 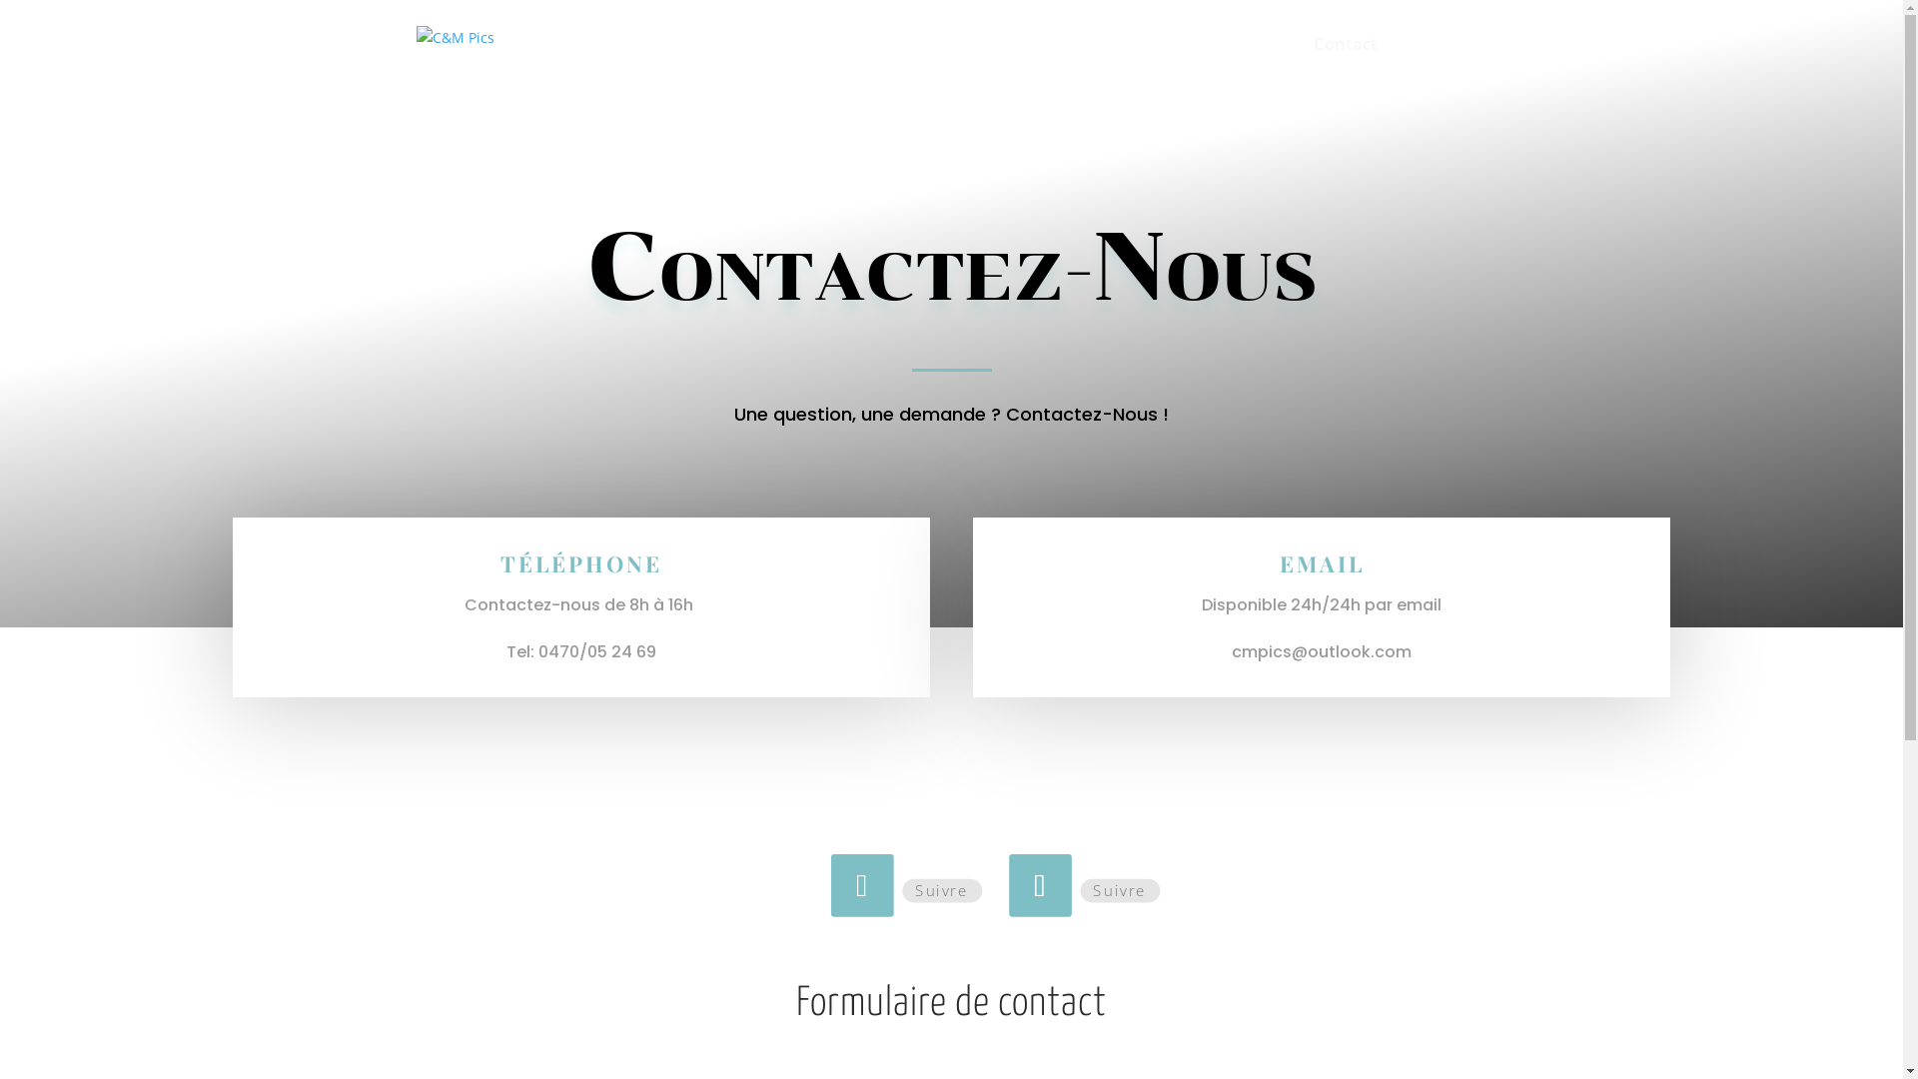 What do you see at coordinates (1252, 62) in the screenshot?
I see `Portfolio` at bounding box center [1252, 62].